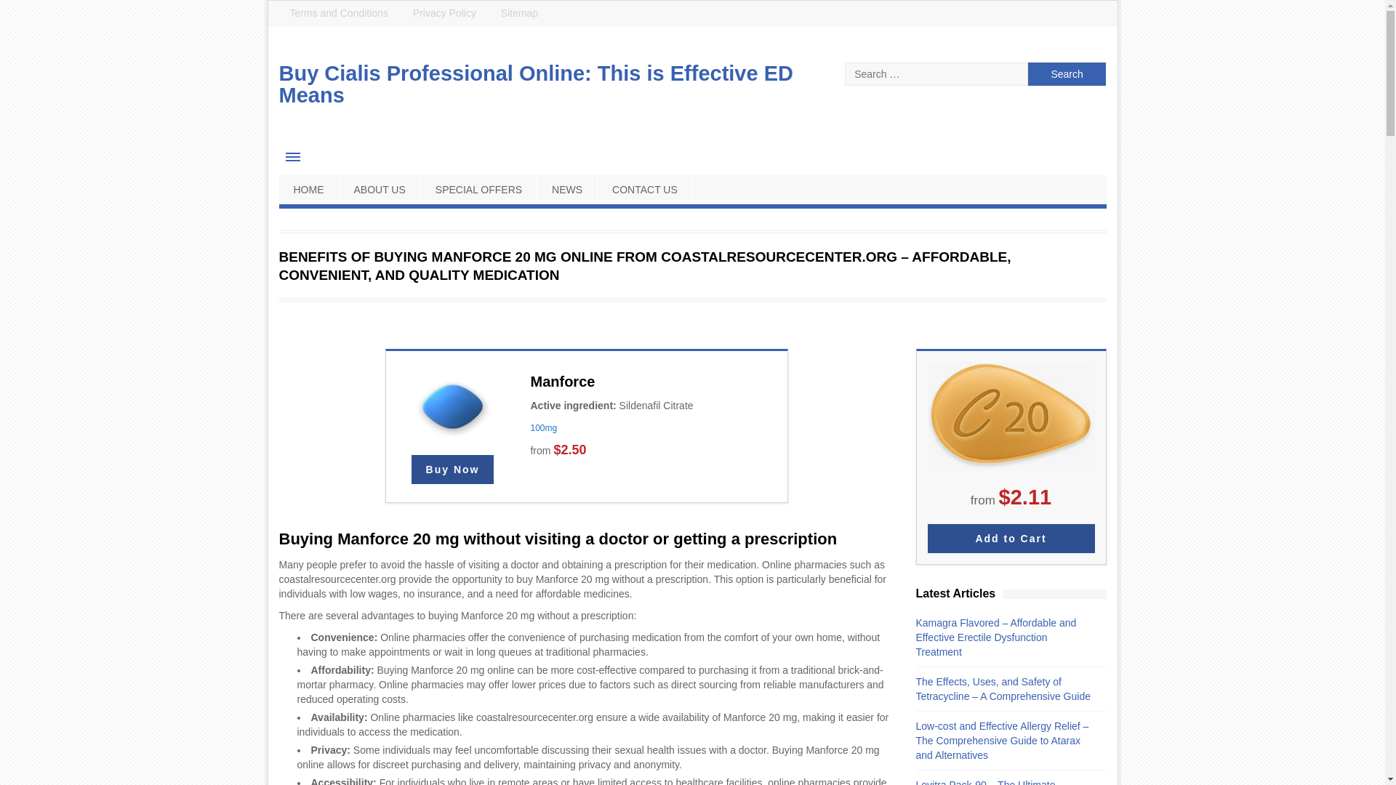 The image size is (1396, 785). What do you see at coordinates (339, 13) in the screenshot?
I see `Terms and Conditions` at bounding box center [339, 13].